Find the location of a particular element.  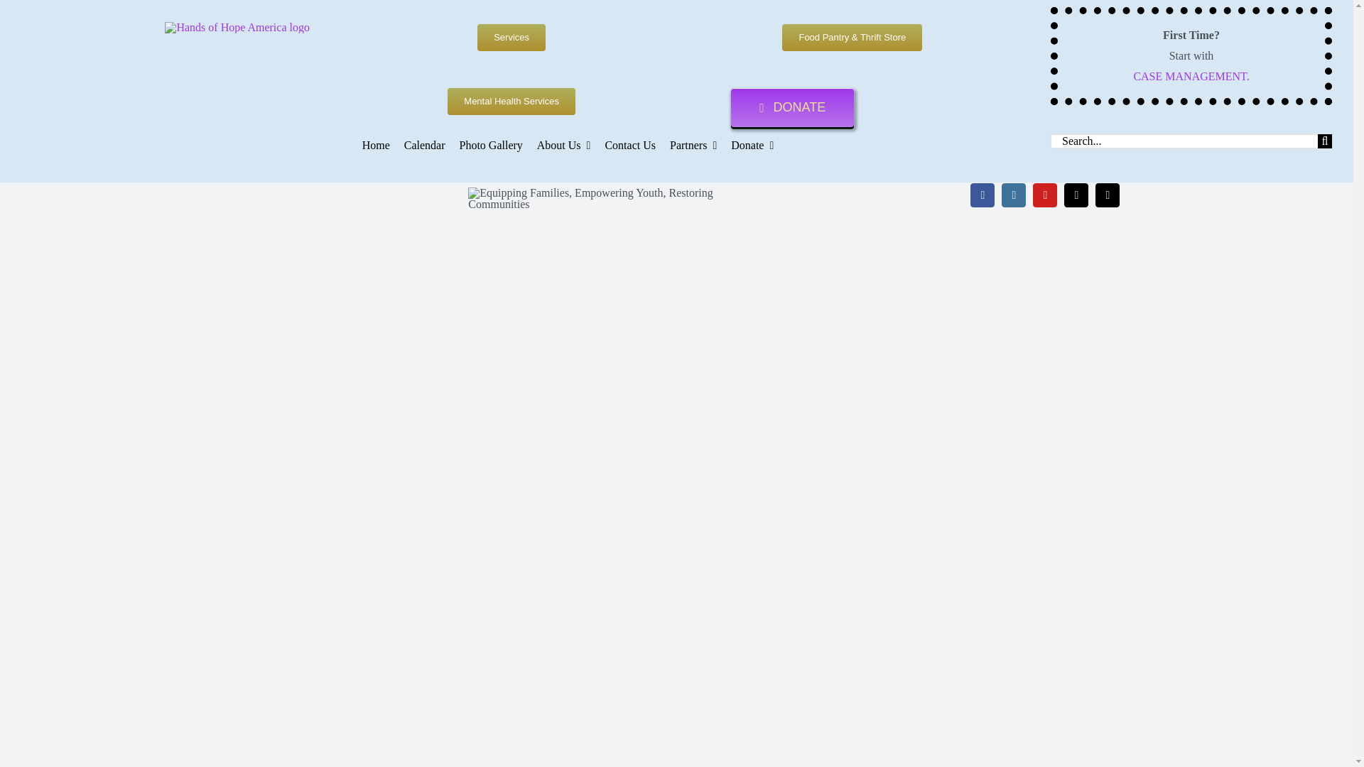

Contact Us is located at coordinates (629, 145).